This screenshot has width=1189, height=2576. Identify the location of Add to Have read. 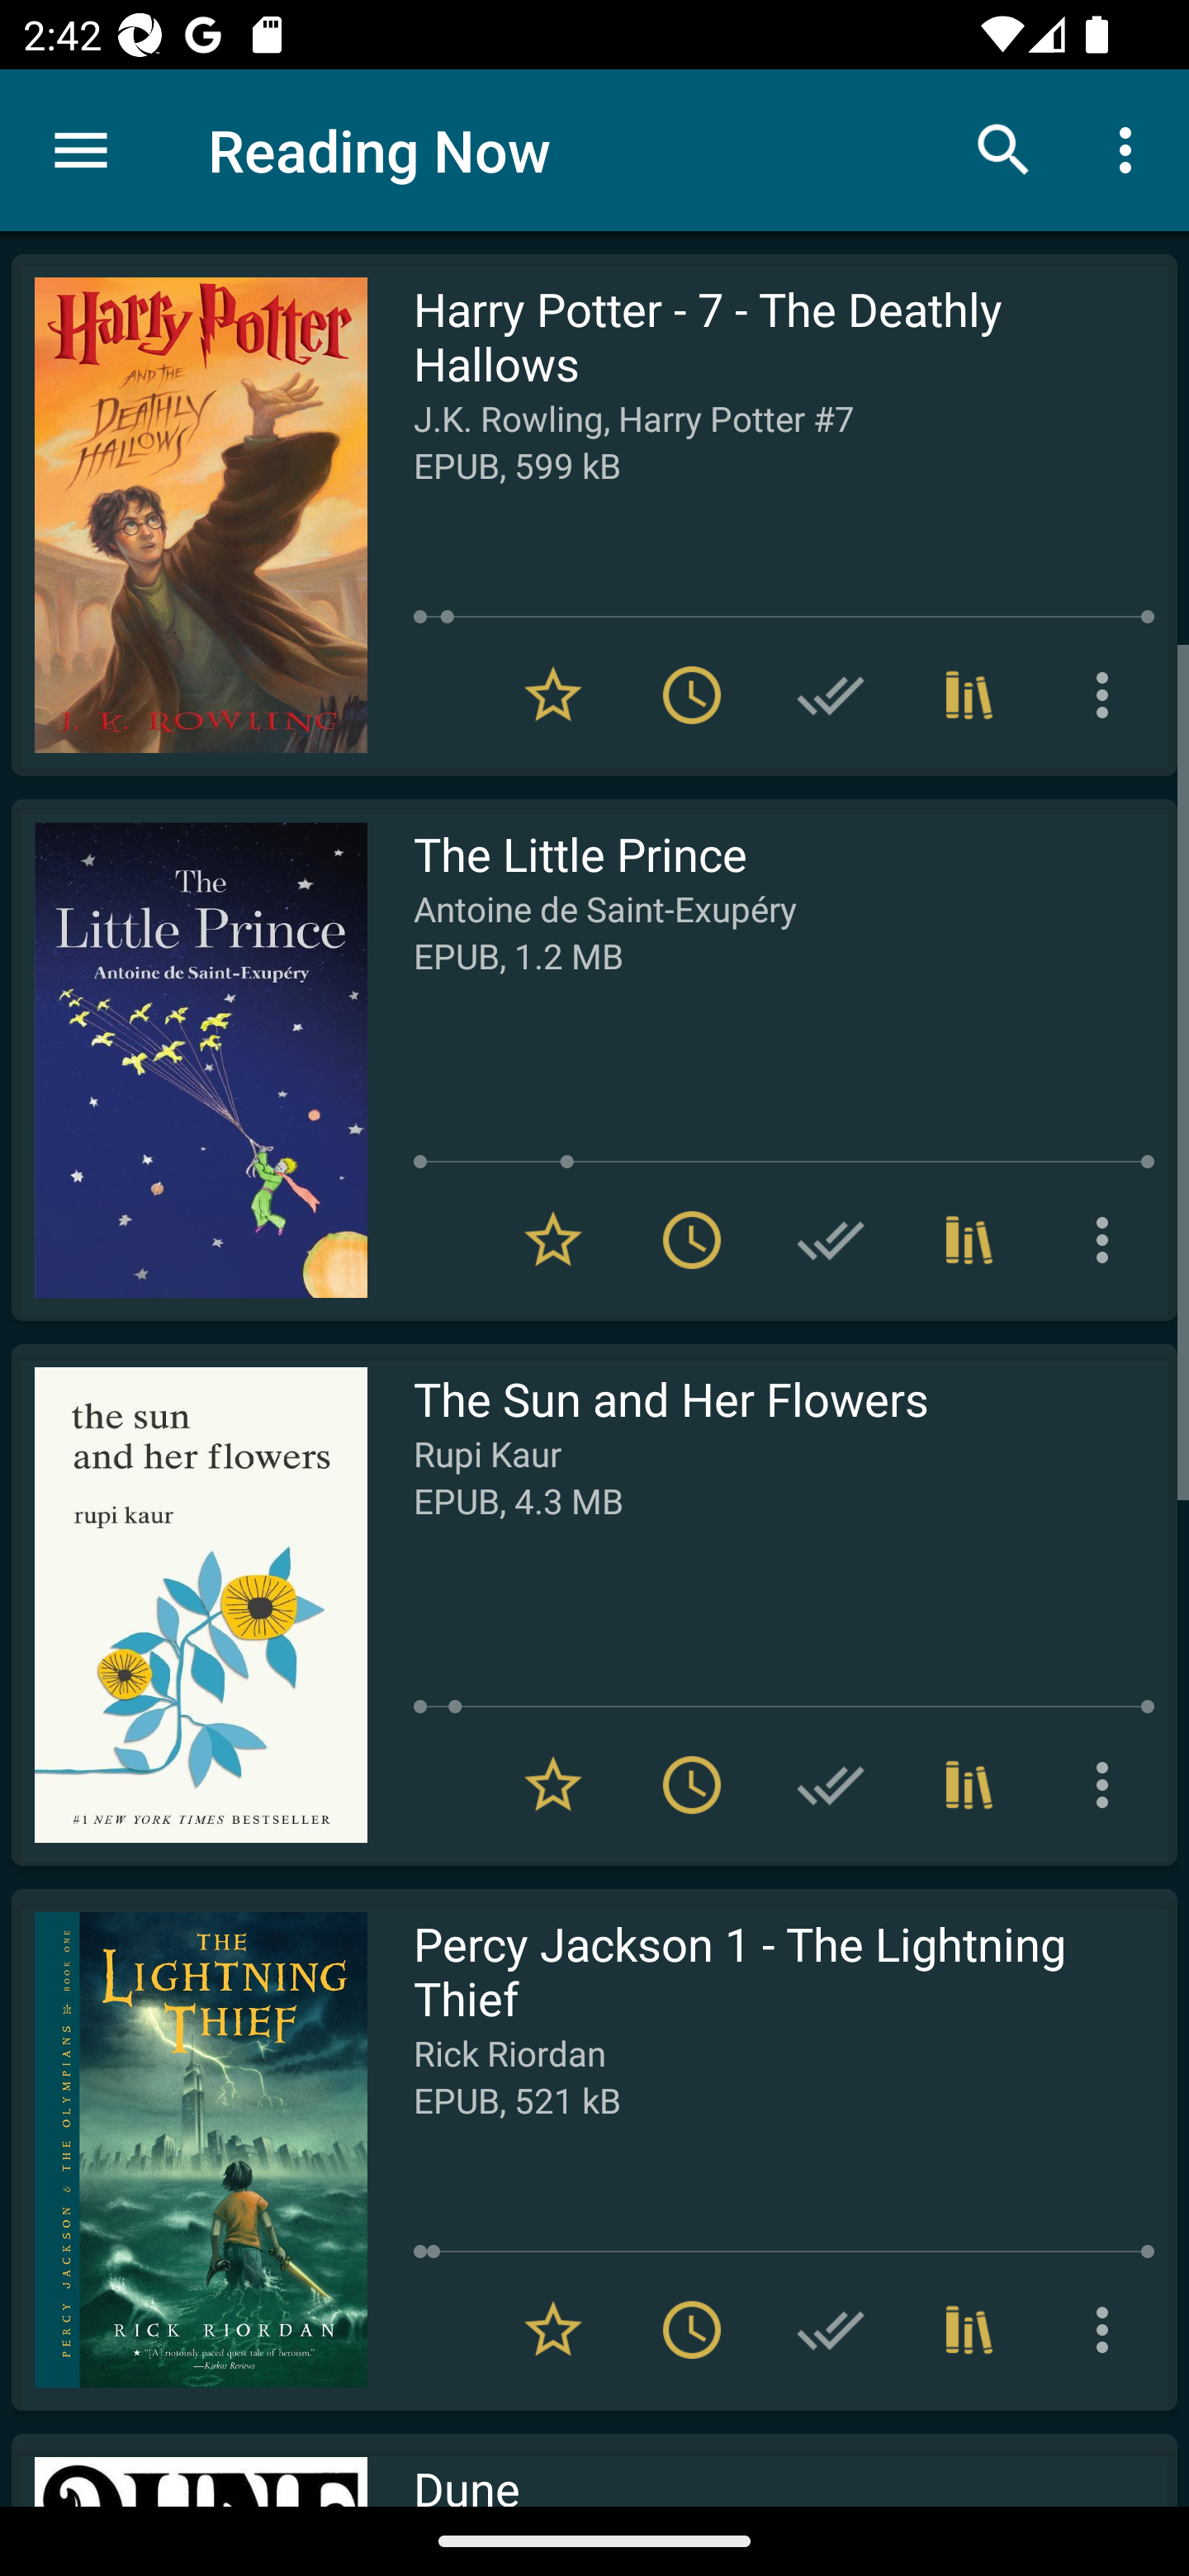
(831, 695).